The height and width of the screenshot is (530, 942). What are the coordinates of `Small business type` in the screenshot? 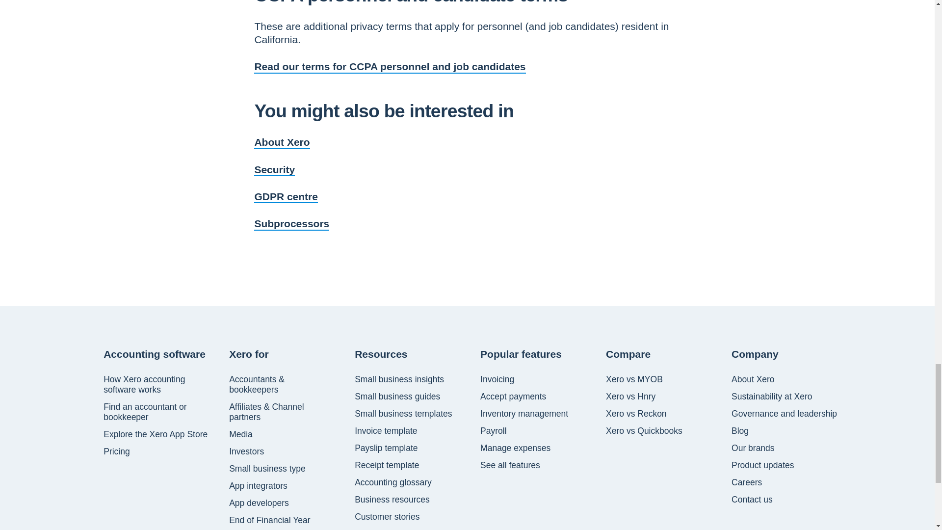 It's located at (267, 469).